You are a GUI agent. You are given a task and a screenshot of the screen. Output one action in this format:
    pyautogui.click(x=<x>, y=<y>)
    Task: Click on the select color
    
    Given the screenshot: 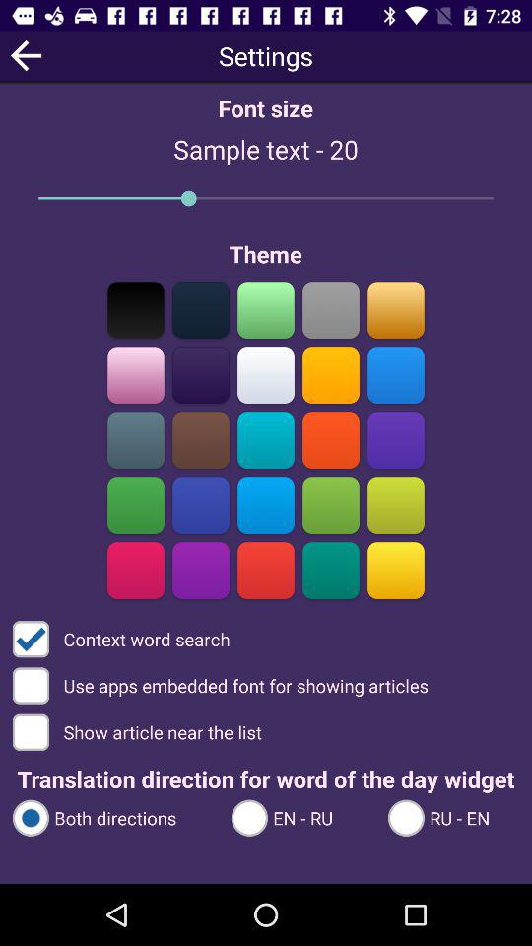 What is the action you would take?
    pyautogui.click(x=136, y=570)
    